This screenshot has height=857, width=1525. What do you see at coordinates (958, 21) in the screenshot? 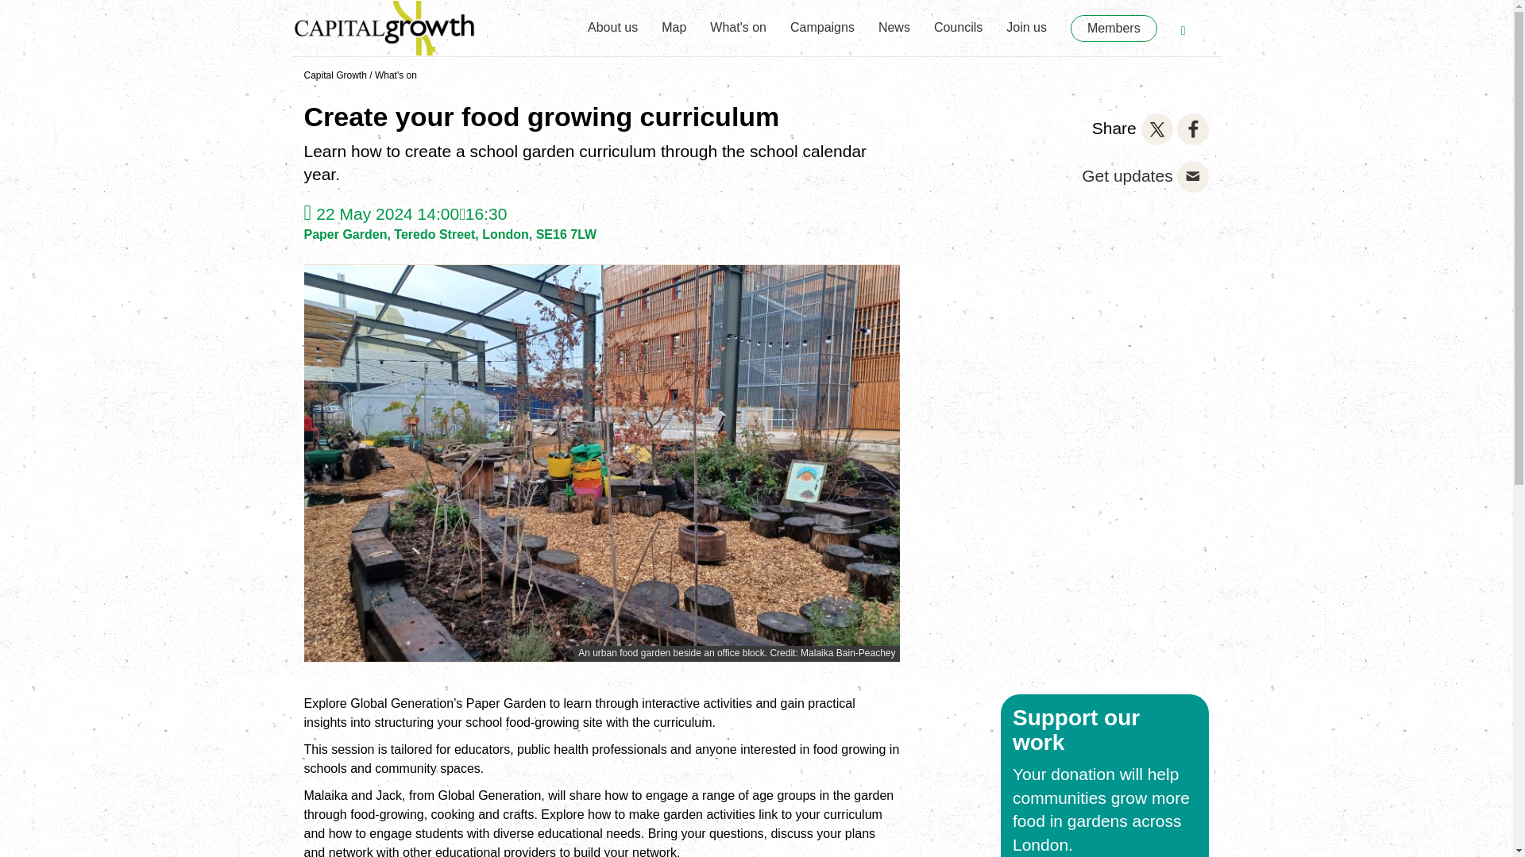
I see `Councils` at bounding box center [958, 21].